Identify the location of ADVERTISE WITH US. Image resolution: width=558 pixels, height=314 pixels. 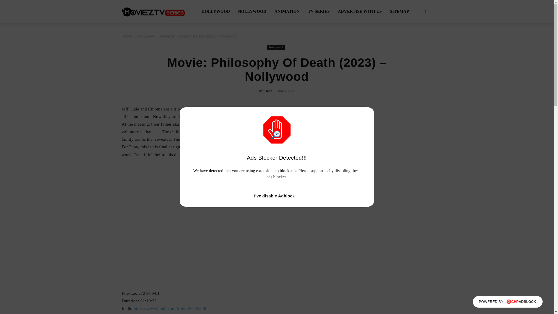
(360, 12).